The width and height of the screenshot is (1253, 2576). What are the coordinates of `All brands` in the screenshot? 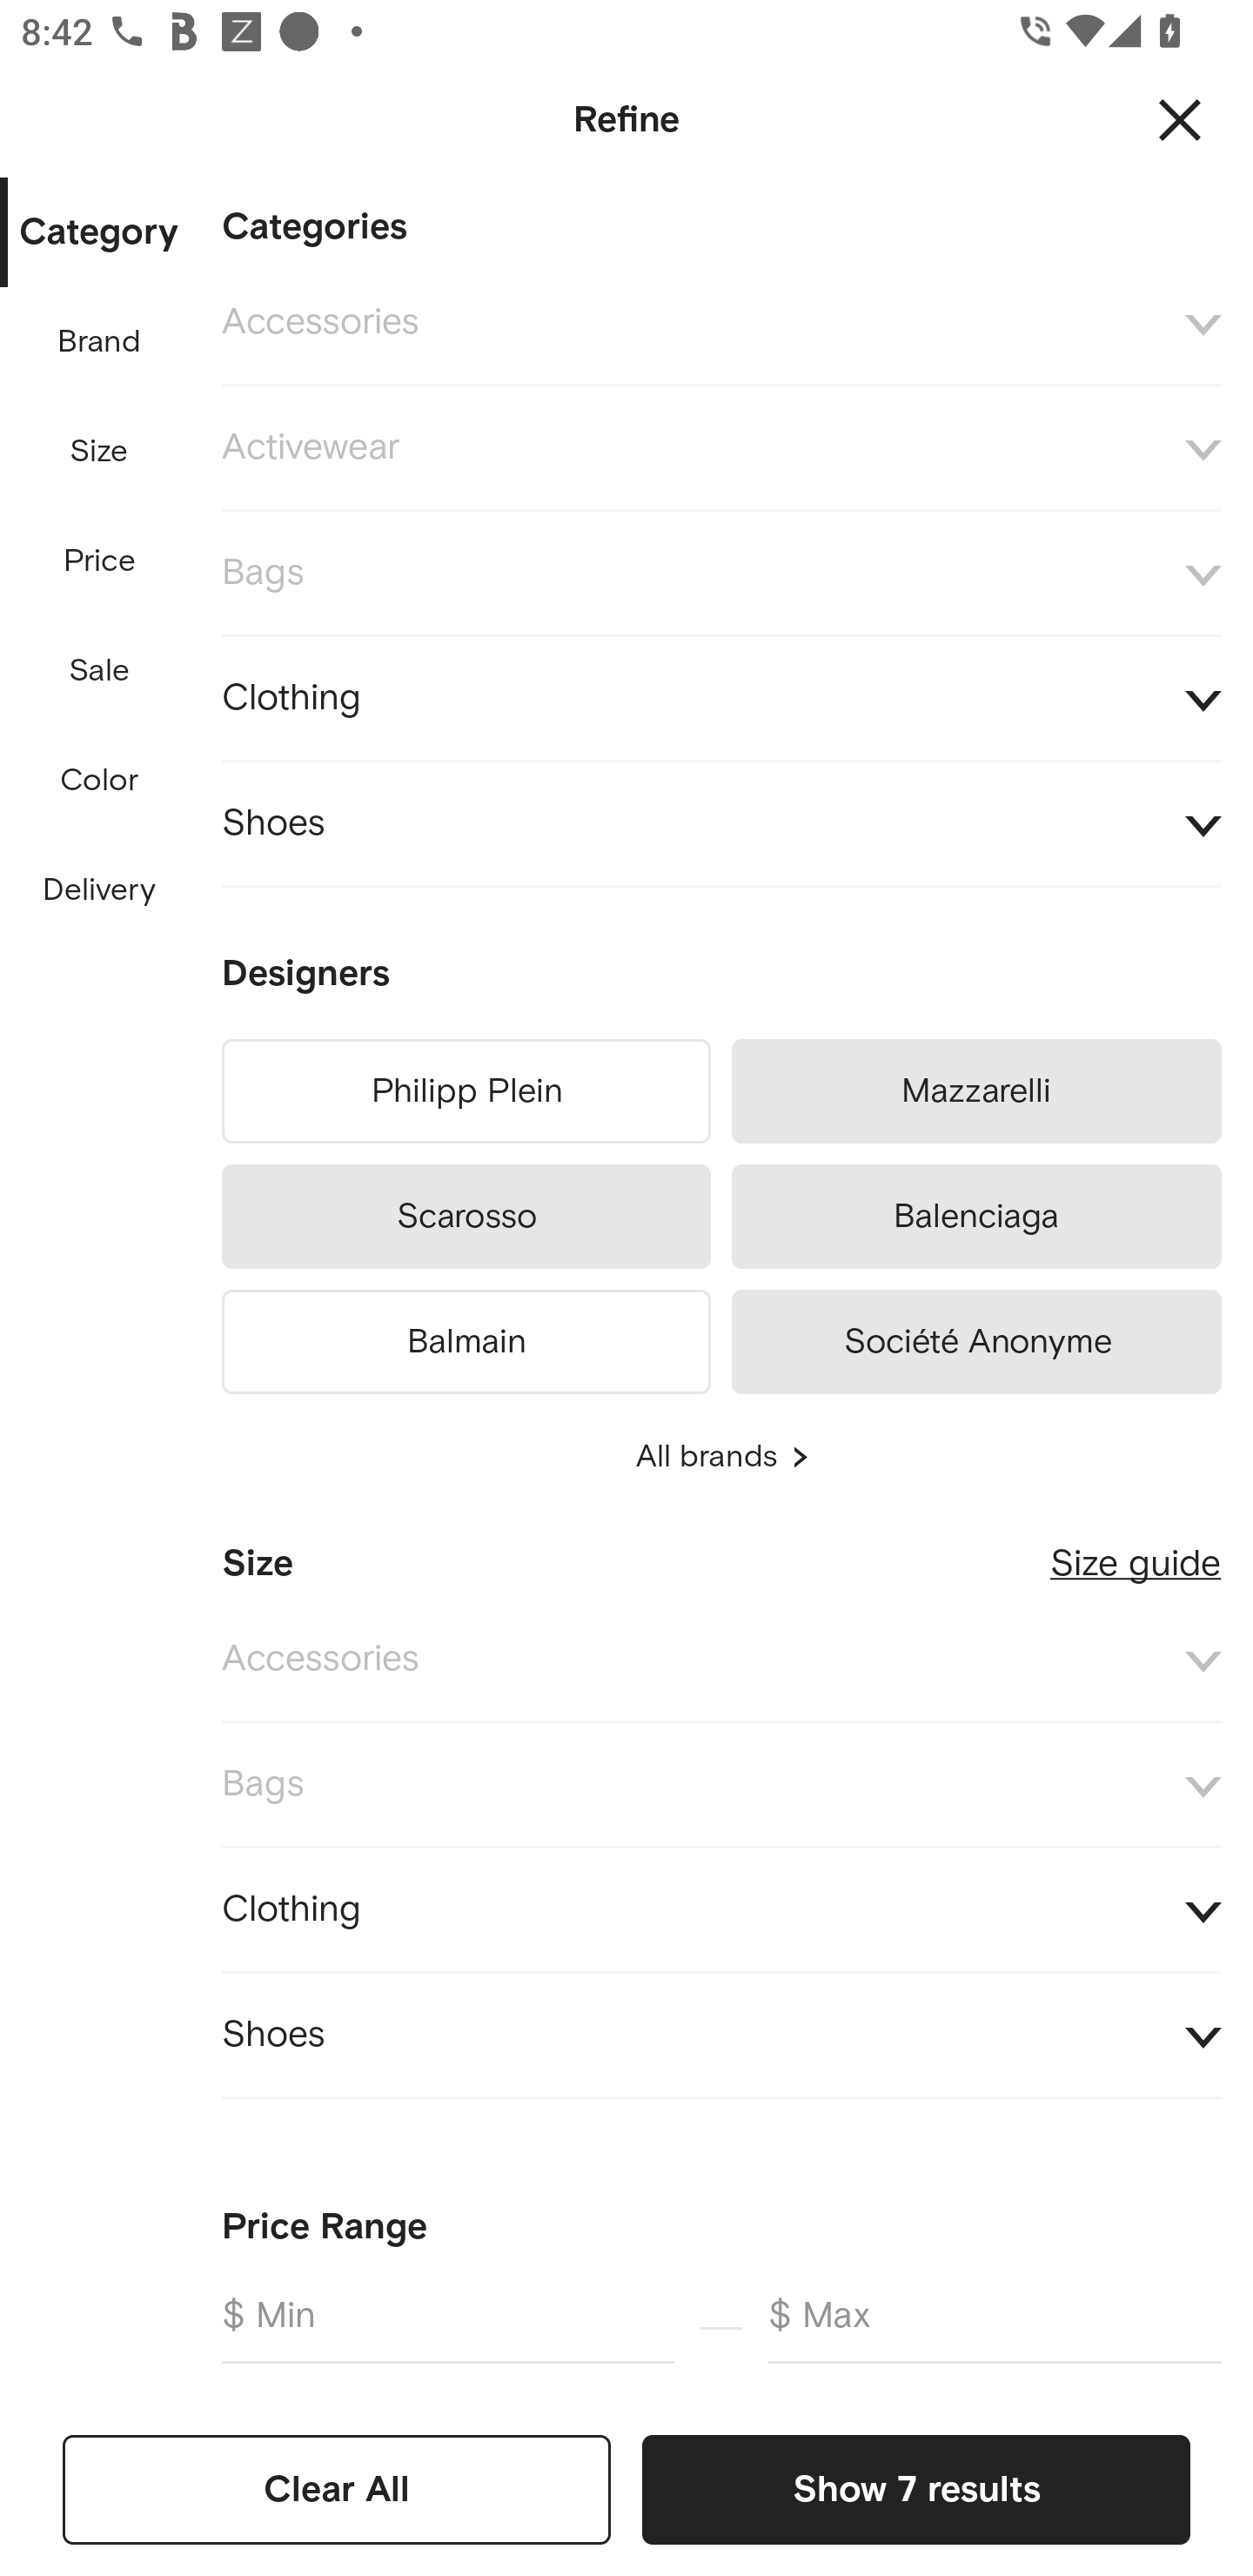 It's located at (721, 1457).